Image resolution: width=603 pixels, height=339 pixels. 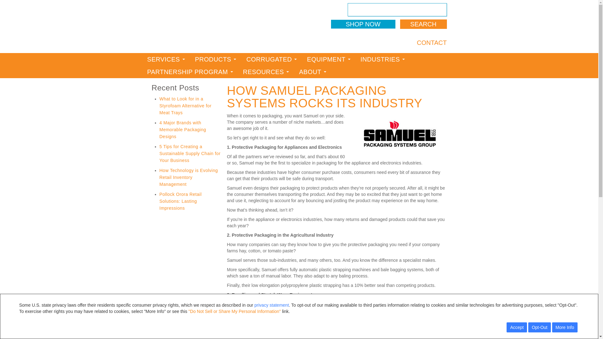 What do you see at coordinates (370, 42) in the screenshot?
I see `Facebook` at bounding box center [370, 42].